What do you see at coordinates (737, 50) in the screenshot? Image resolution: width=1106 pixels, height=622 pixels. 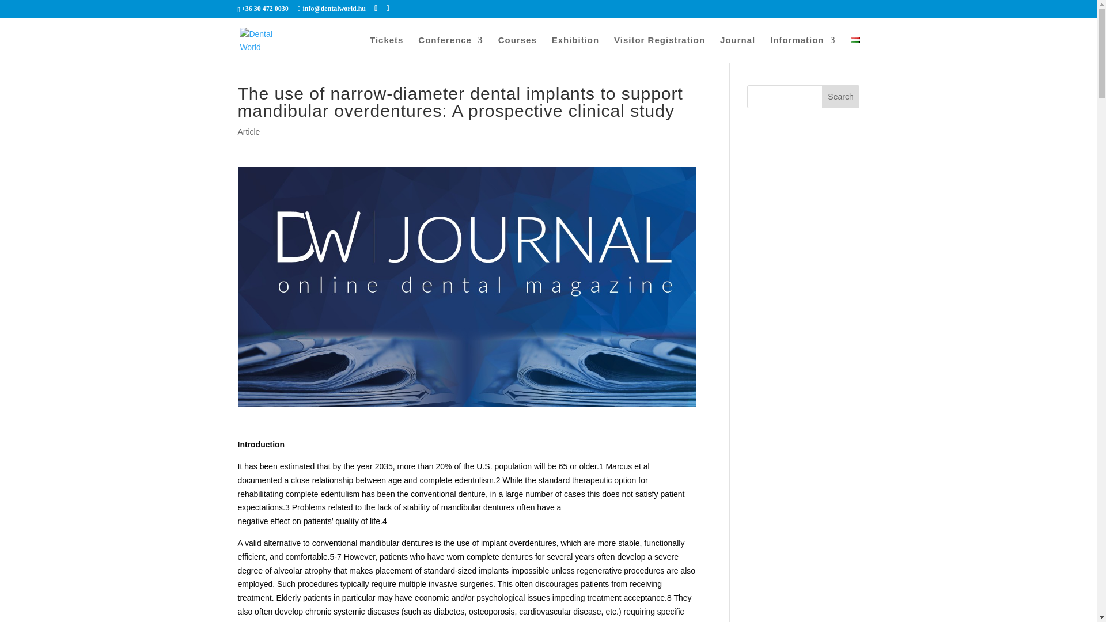 I see `Journal` at bounding box center [737, 50].